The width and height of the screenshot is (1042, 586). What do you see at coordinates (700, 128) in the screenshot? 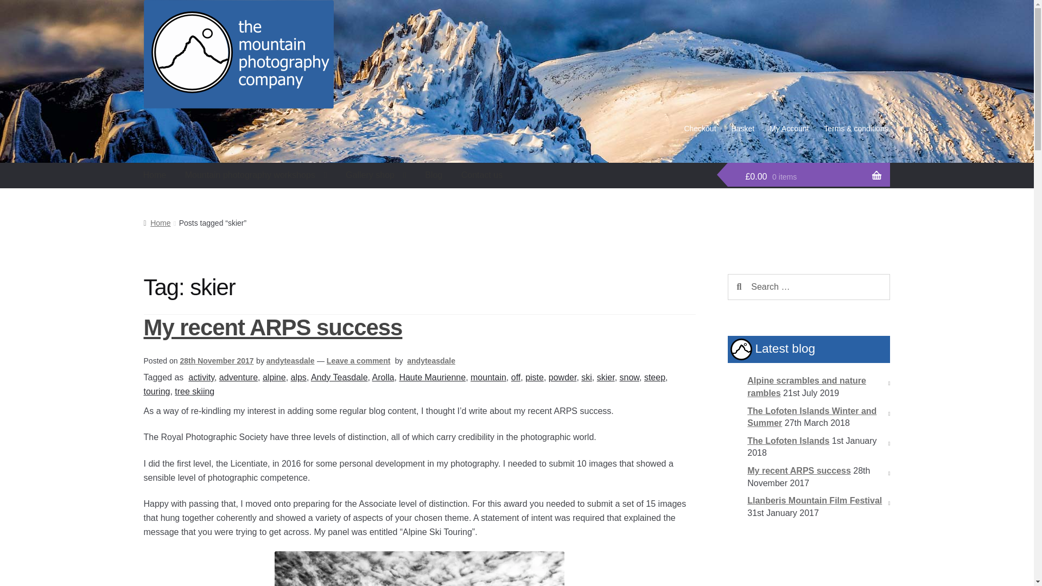
I see `Checkout` at bounding box center [700, 128].